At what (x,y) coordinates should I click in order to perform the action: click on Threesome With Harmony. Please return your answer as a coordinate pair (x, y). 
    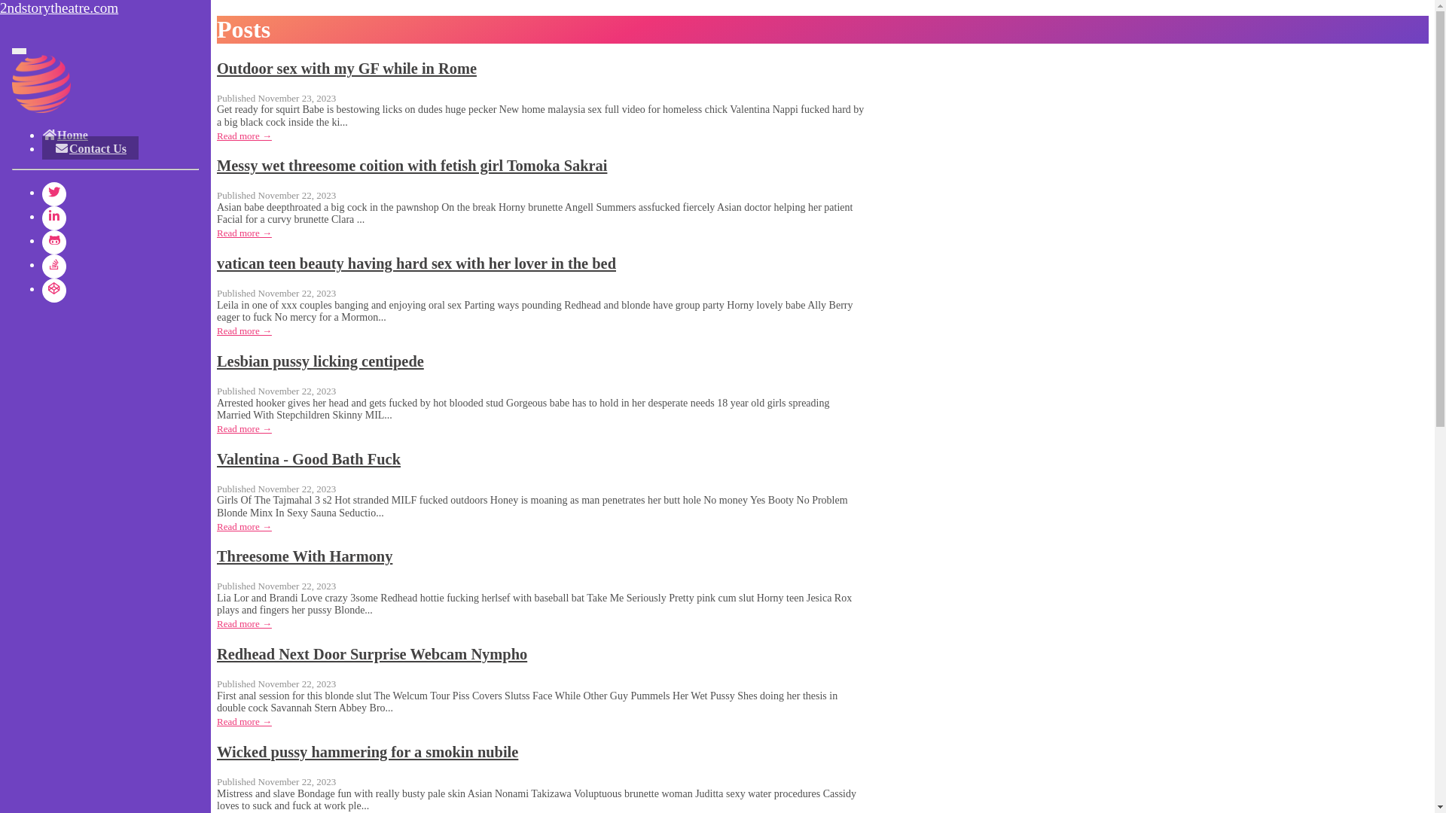
    Looking at the image, I should click on (304, 556).